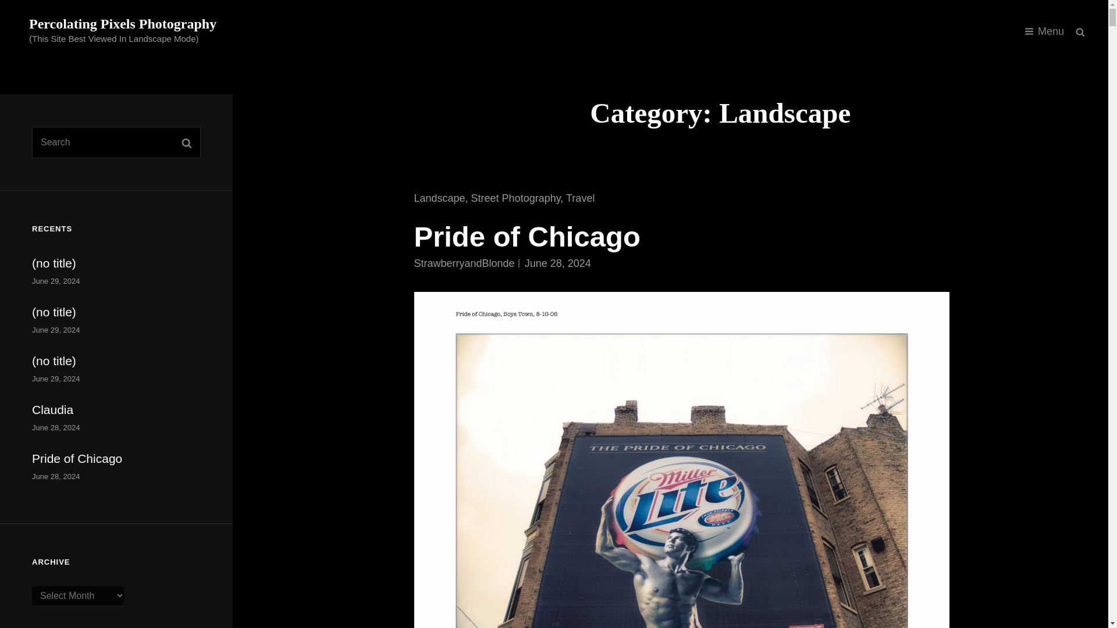 The image size is (1117, 628). I want to click on Landscape, so click(440, 198).